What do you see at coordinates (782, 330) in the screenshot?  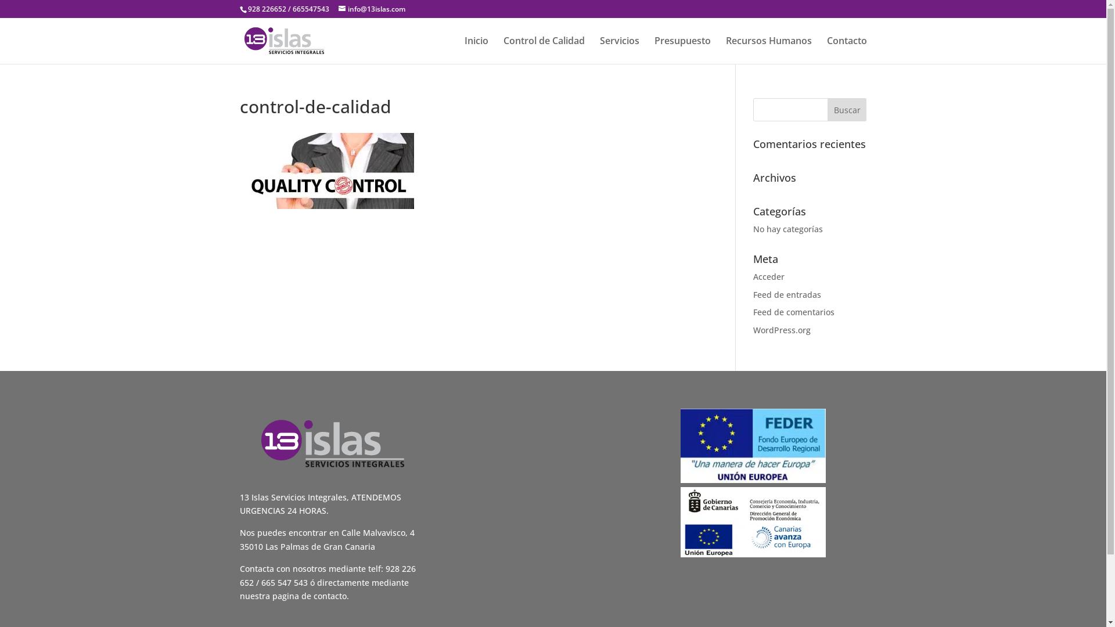 I see `WordPress.org` at bounding box center [782, 330].